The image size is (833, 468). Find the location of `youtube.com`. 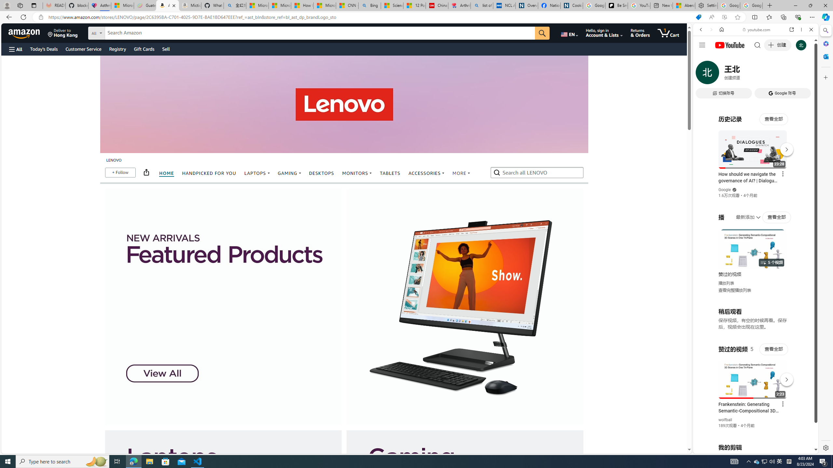

youtube.com is located at coordinates (757, 30).